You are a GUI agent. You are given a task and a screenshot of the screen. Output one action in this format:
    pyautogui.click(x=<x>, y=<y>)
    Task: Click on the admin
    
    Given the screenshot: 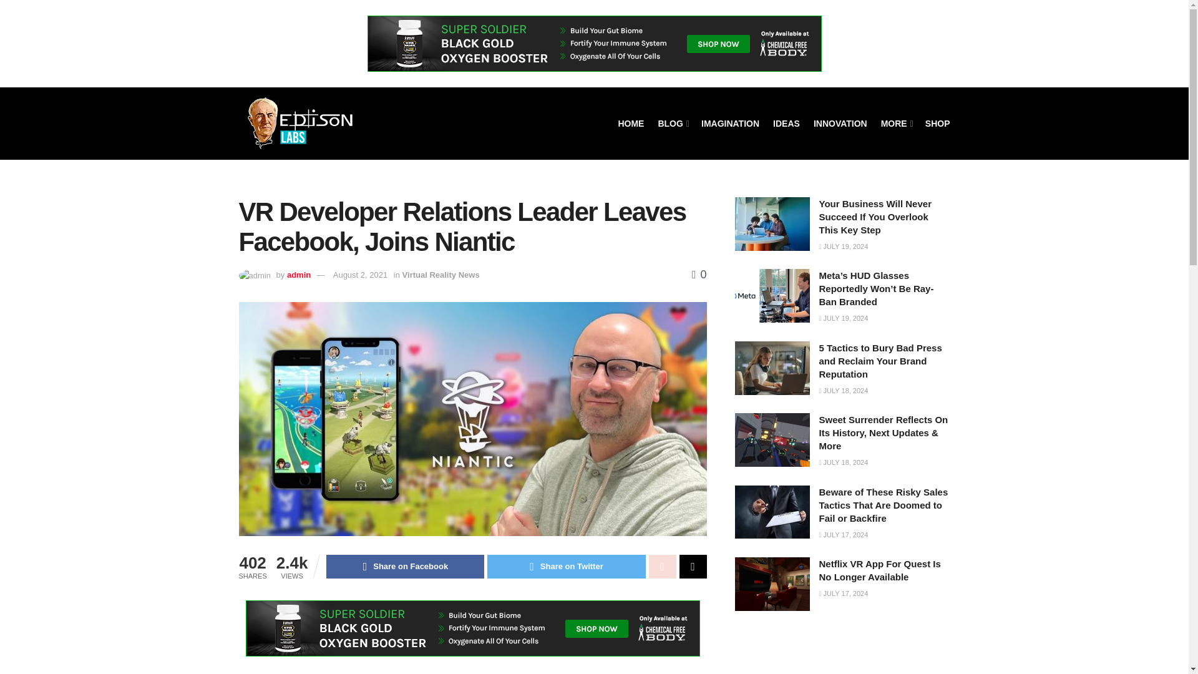 What is the action you would take?
    pyautogui.click(x=298, y=275)
    